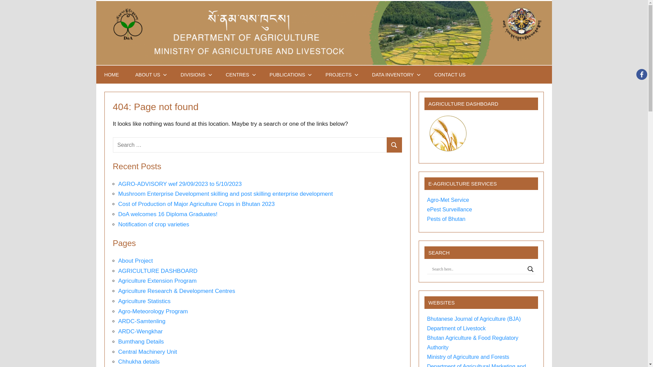 This screenshot has width=653, height=367. Describe the element at coordinates (290, 75) in the screenshot. I see `PUBLICATIONS` at that location.